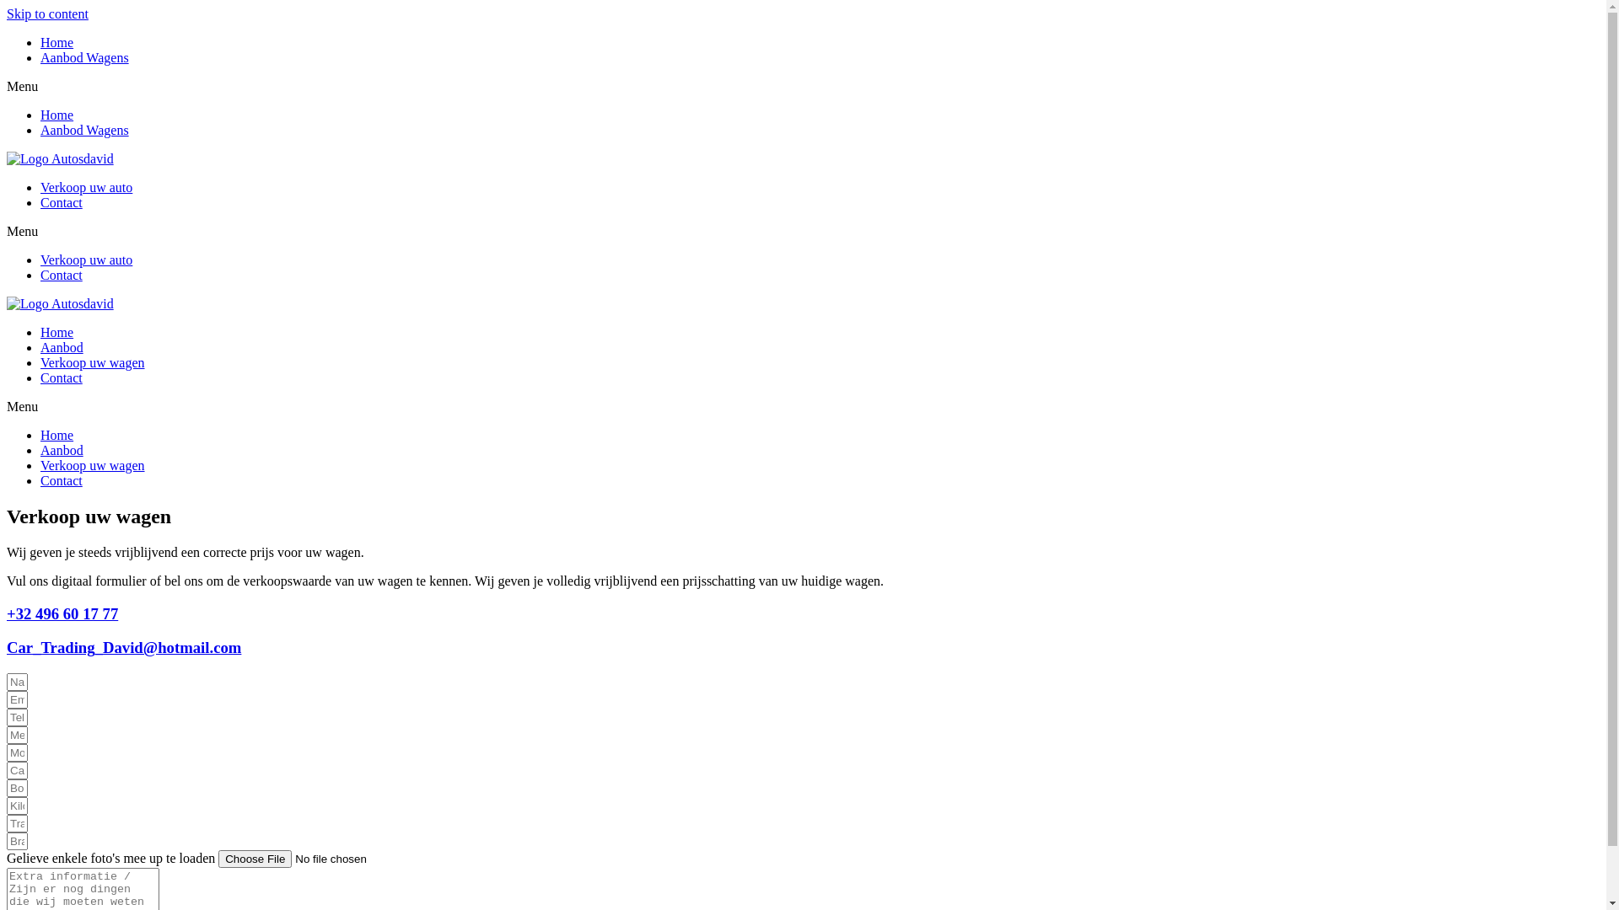 The width and height of the screenshot is (1619, 910). What do you see at coordinates (62, 202) in the screenshot?
I see `Contact` at bounding box center [62, 202].